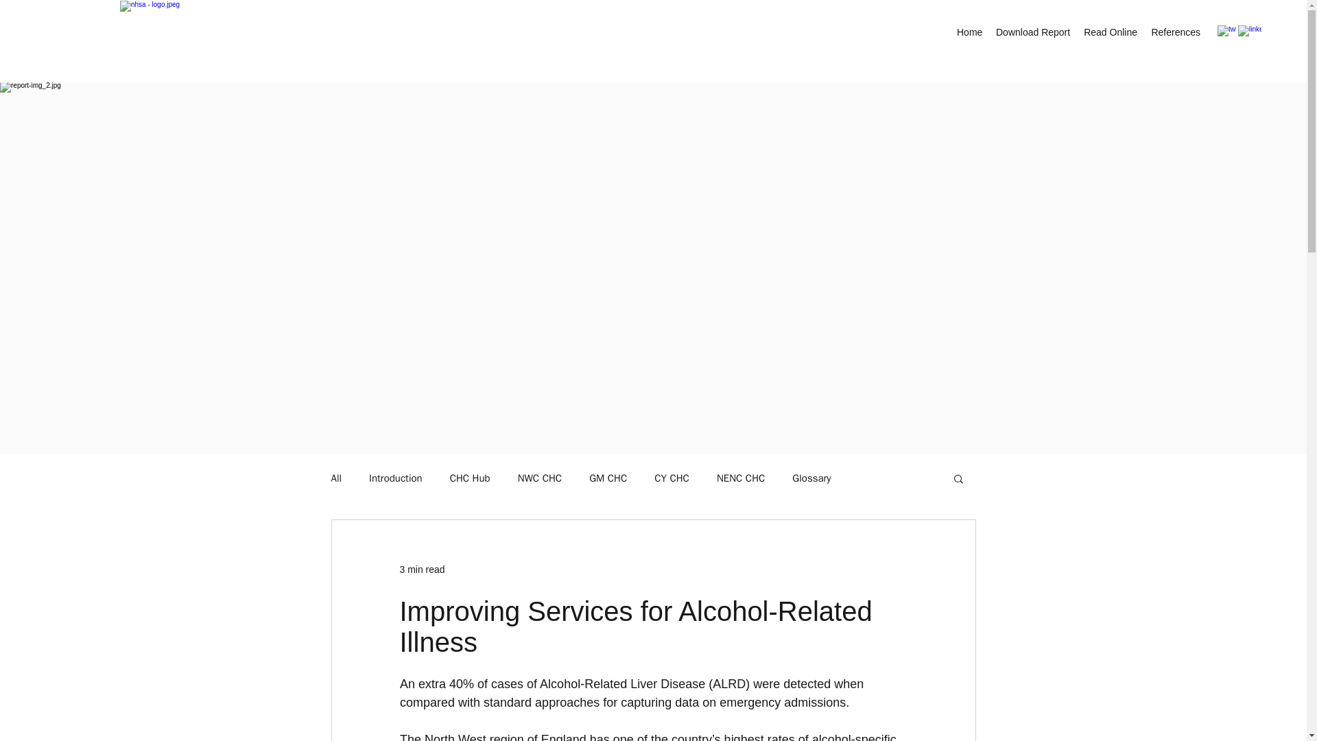 Image resolution: width=1317 pixels, height=741 pixels. I want to click on NWC CHC, so click(539, 478).